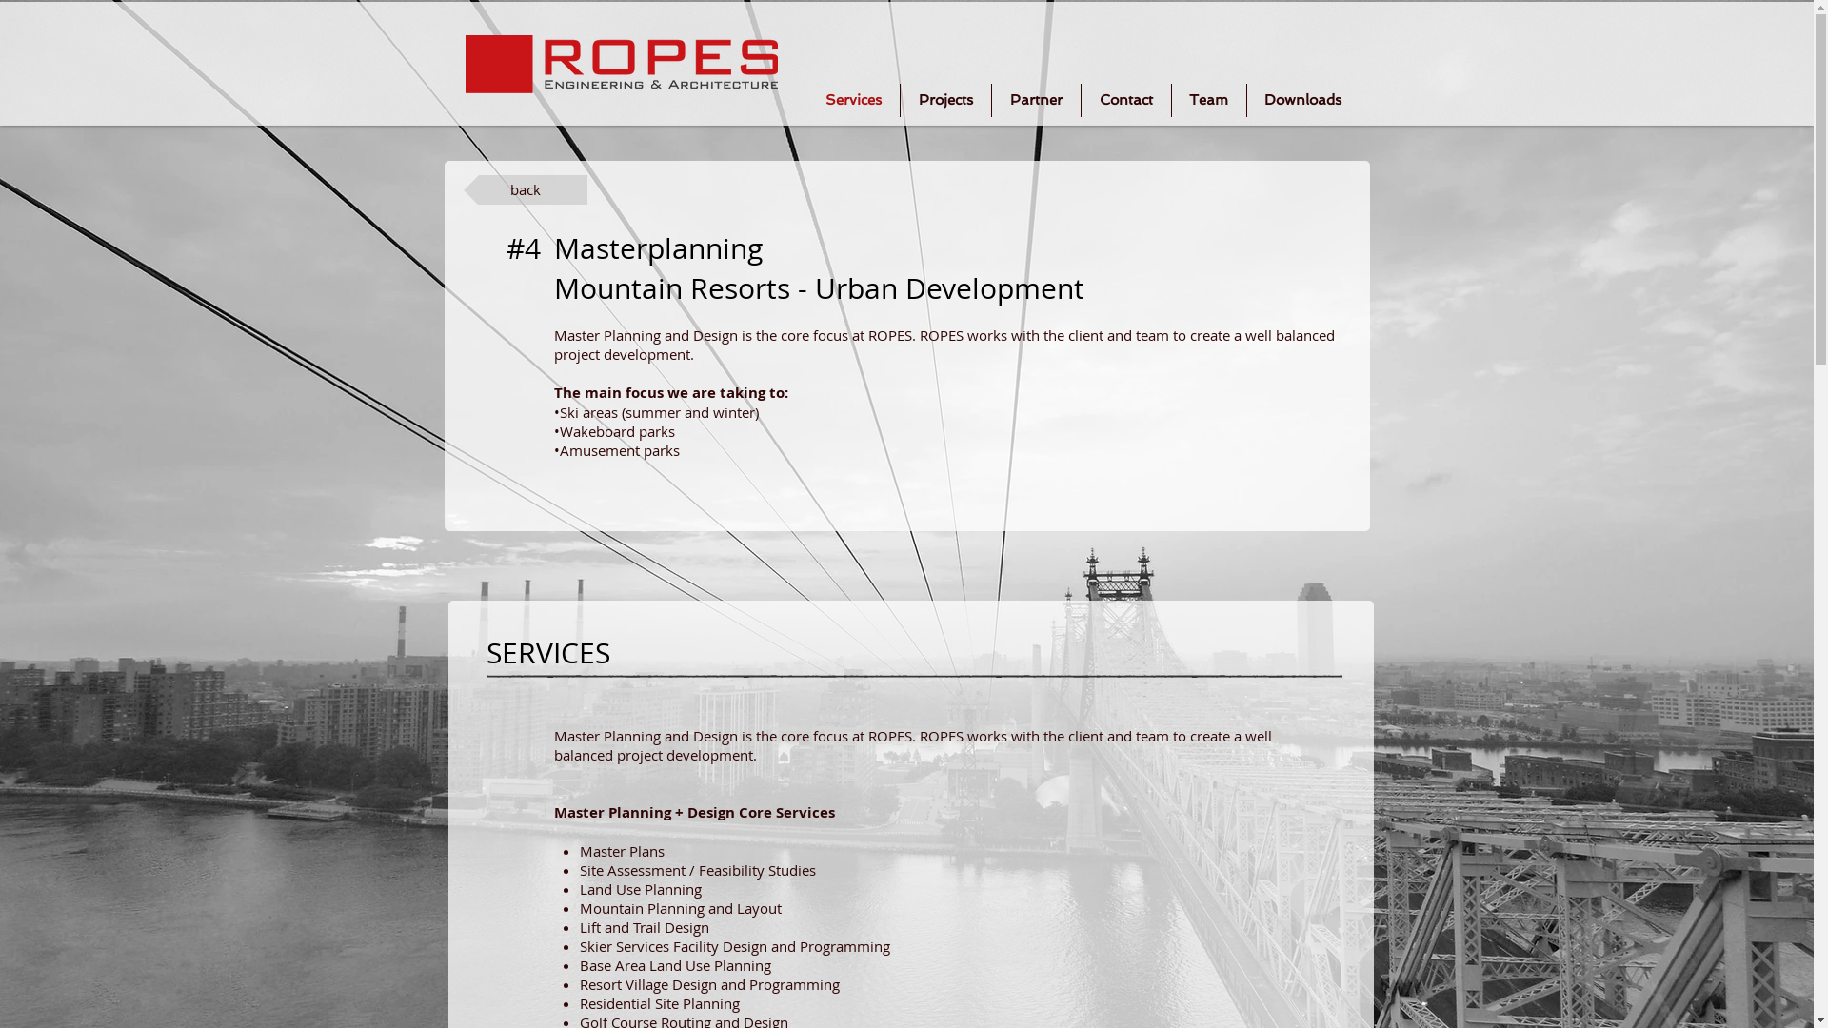 This screenshot has height=1028, width=1828. What do you see at coordinates (1036, 101) in the screenshot?
I see `Partner` at bounding box center [1036, 101].